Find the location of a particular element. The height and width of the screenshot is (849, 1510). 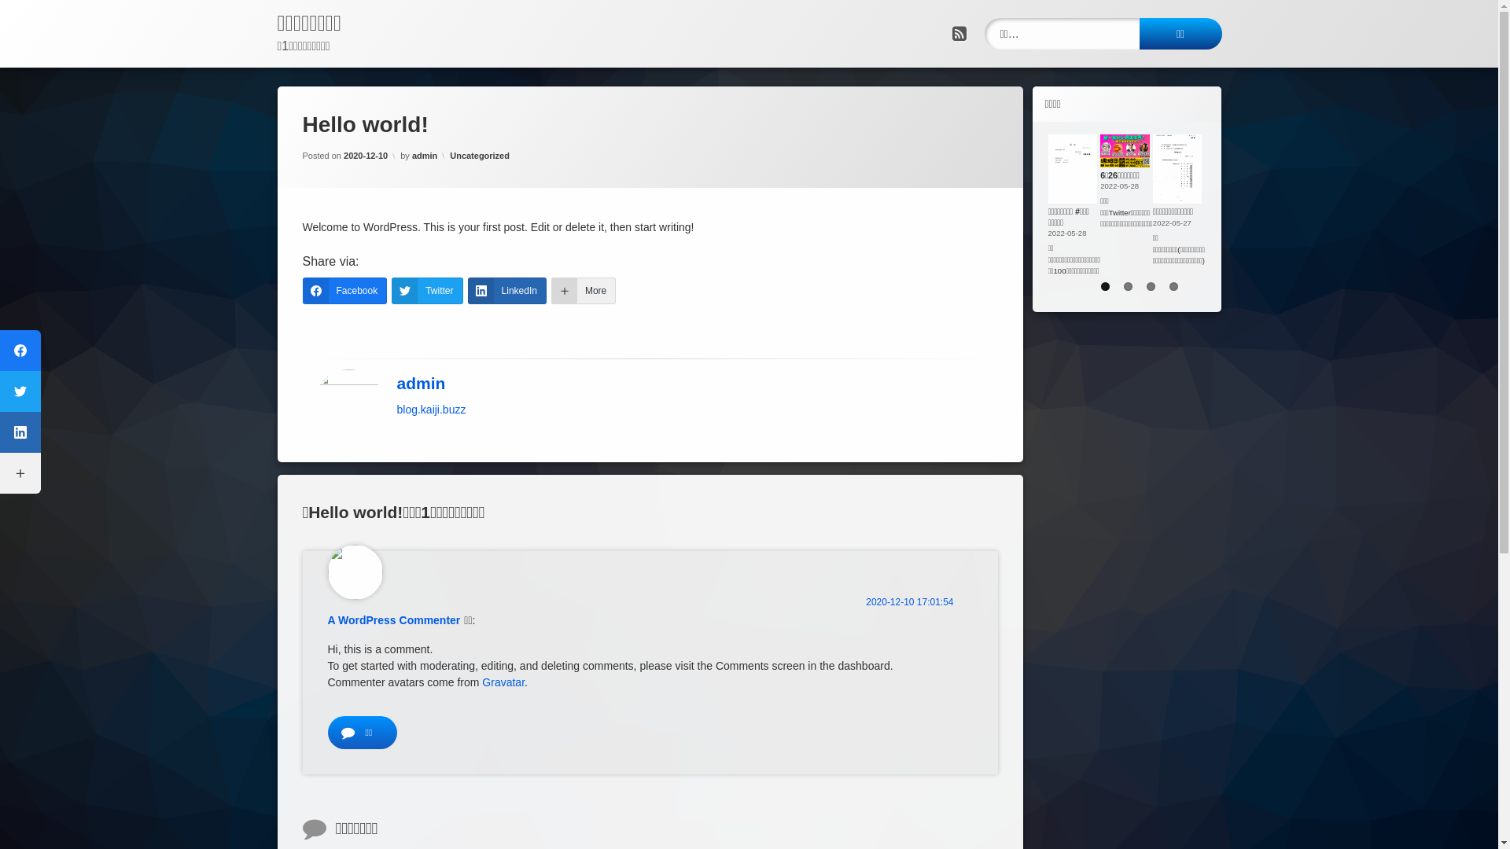

Gravatar is located at coordinates (503, 682).